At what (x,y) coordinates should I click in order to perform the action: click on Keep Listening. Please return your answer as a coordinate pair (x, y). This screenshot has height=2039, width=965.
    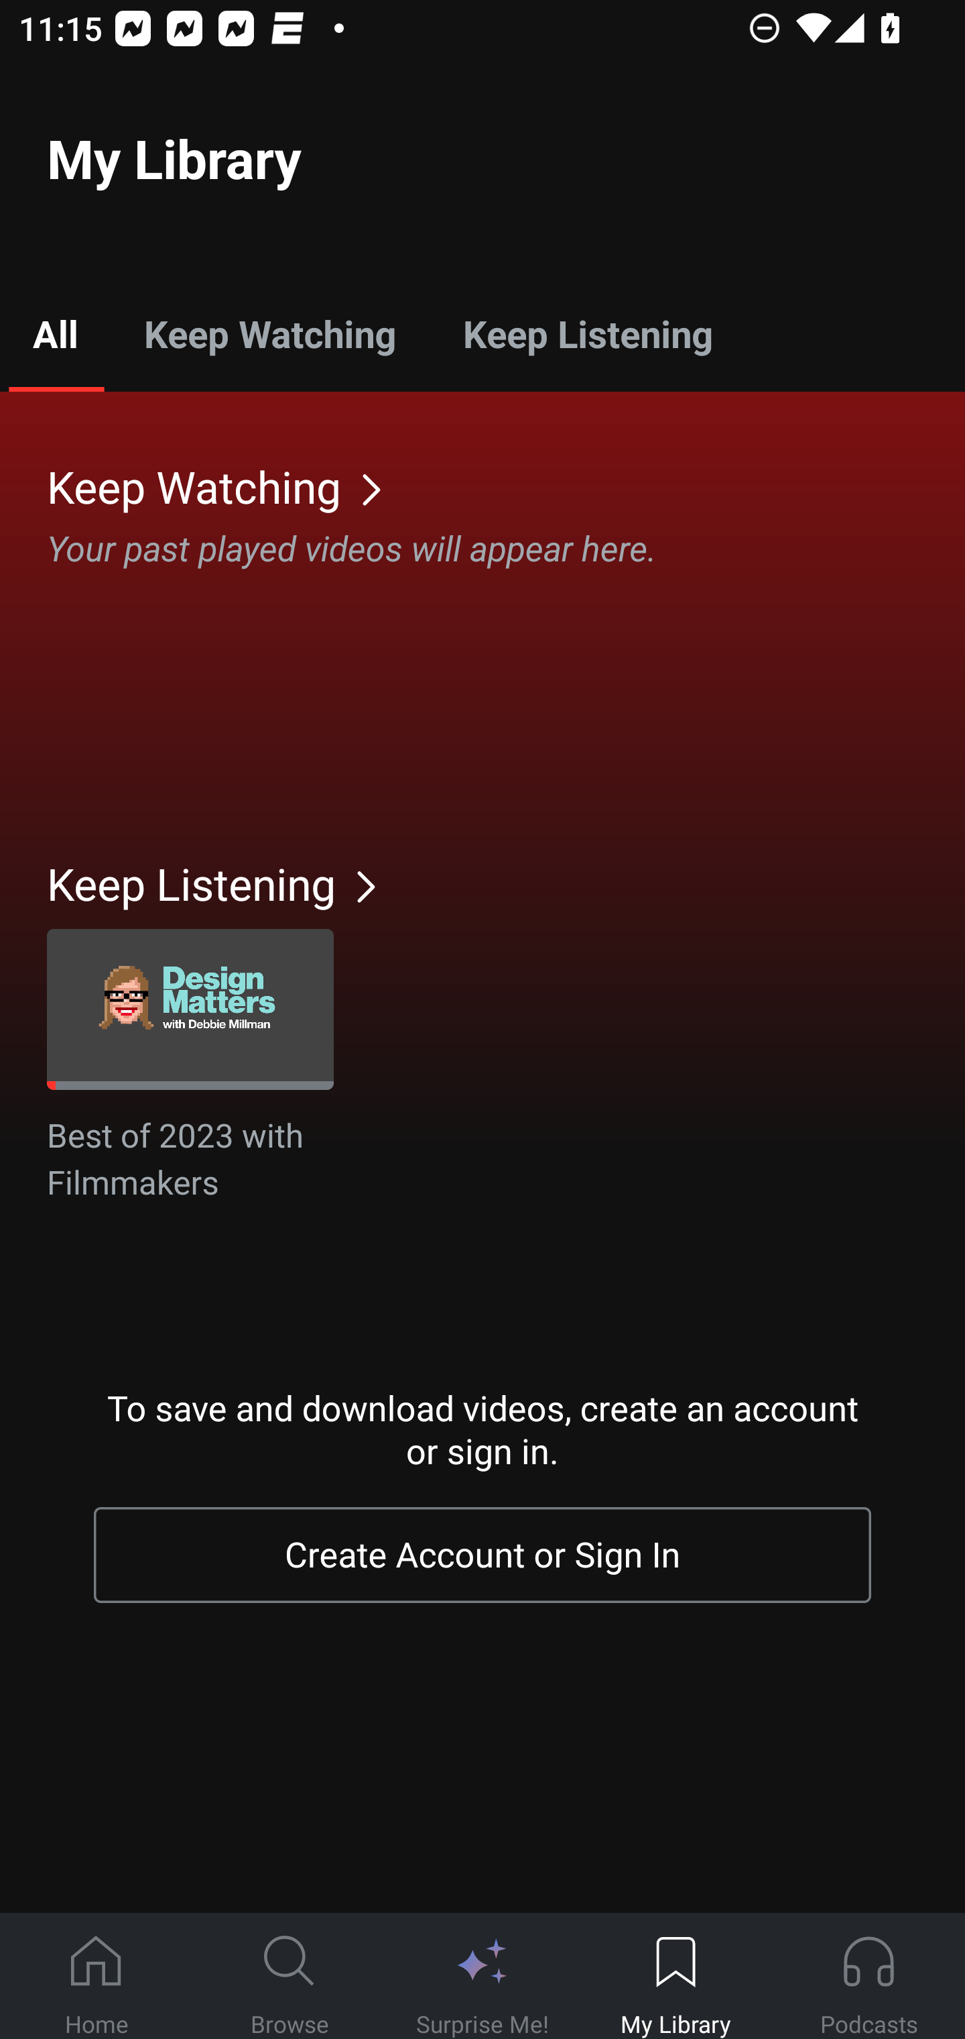
    Looking at the image, I should click on (506, 883).